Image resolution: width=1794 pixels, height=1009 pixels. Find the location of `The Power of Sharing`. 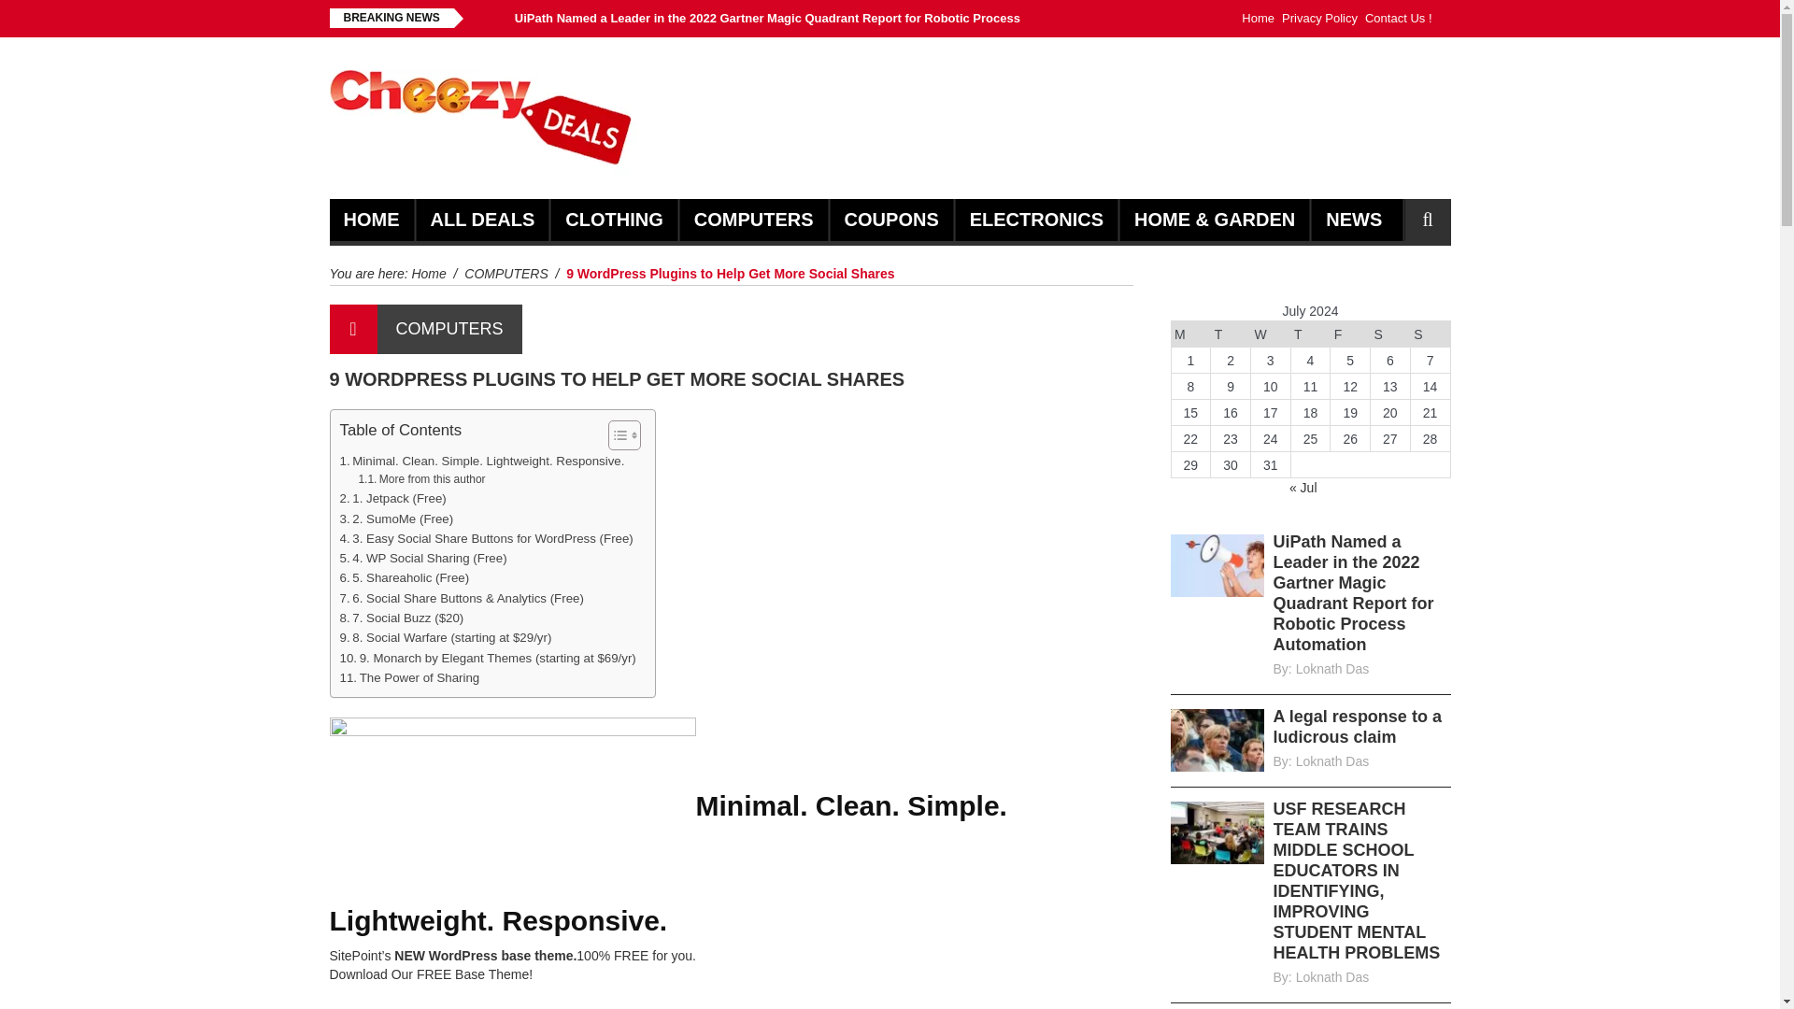

The Power of Sharing is located at coordinates (410, 676).